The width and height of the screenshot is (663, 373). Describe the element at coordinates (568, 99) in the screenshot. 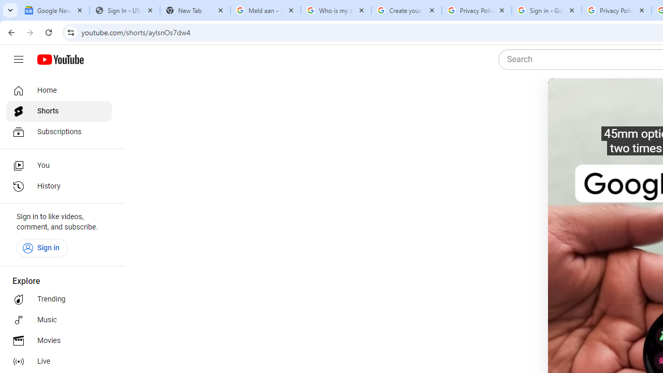

I see `Play (k)` at that location.